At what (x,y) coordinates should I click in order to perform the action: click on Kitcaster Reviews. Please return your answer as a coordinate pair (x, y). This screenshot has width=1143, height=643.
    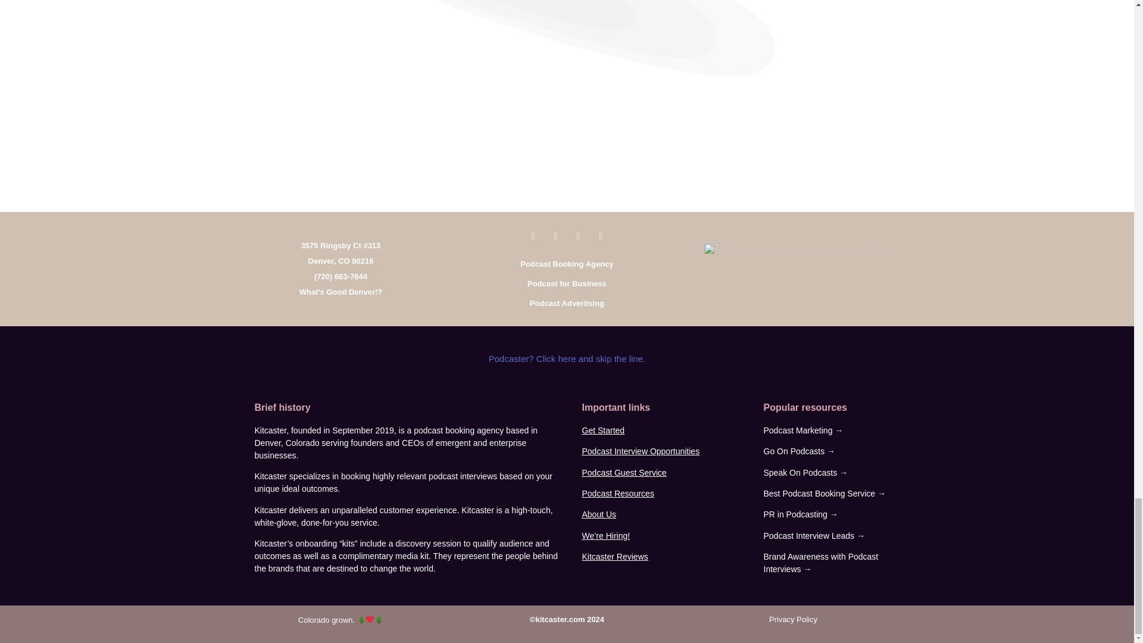
    Looking at the image, I should click on (614, 556).